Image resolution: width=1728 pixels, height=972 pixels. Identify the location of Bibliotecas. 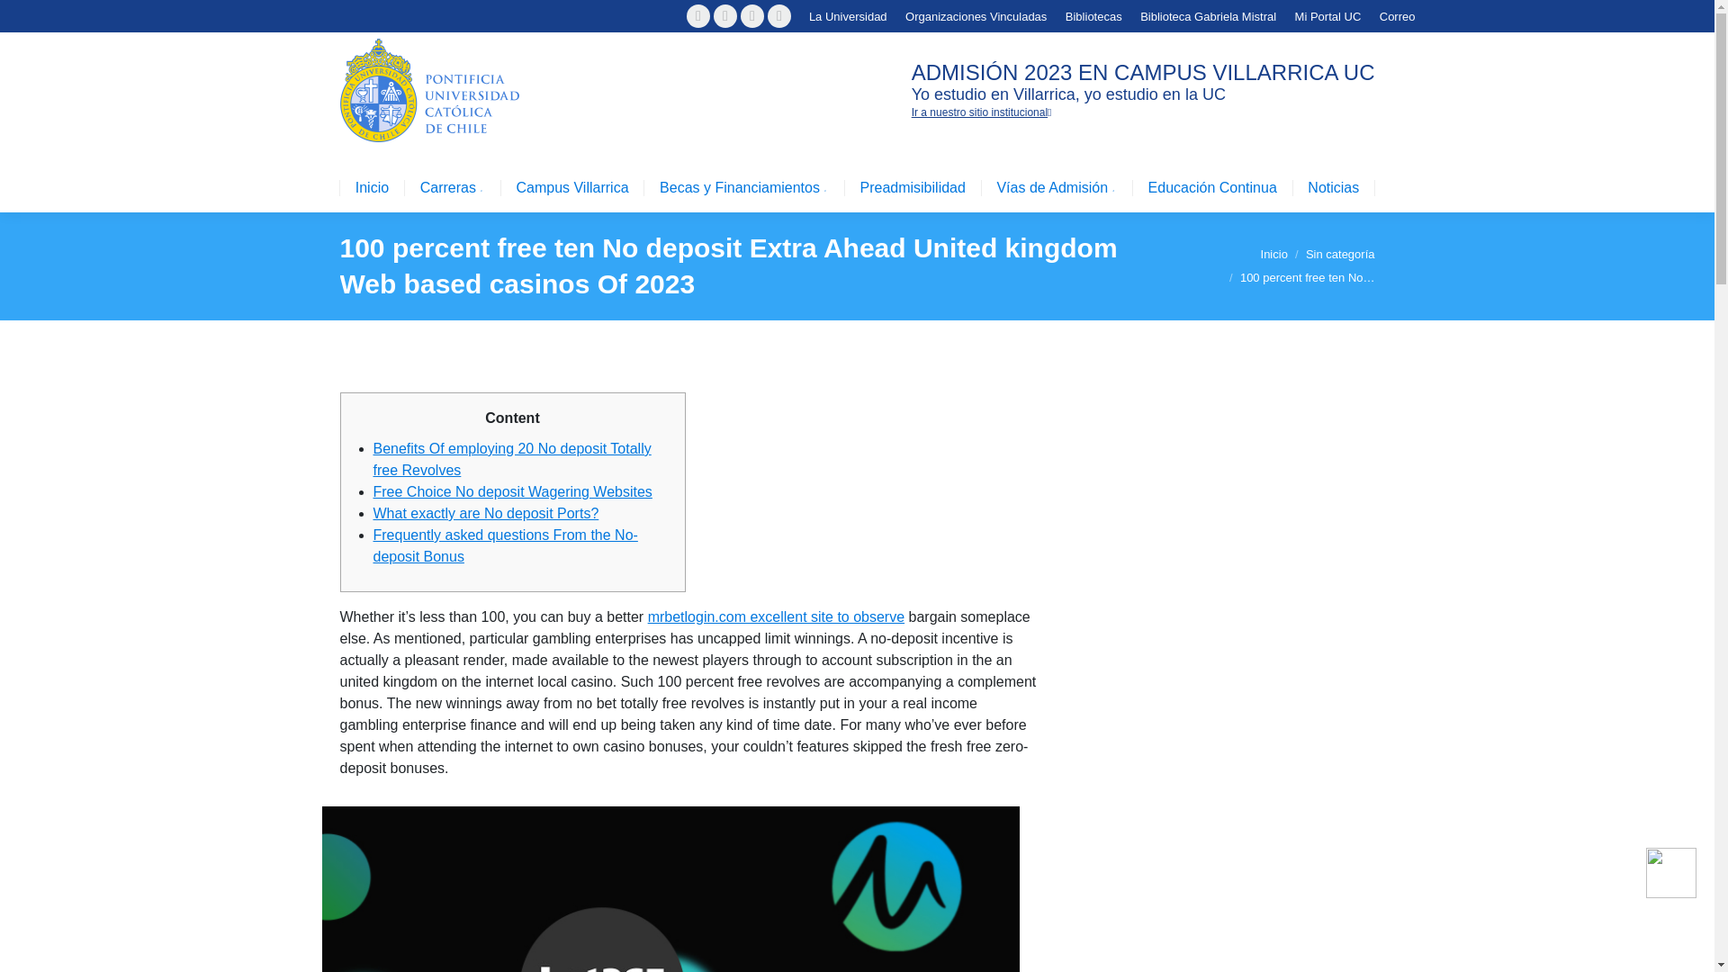
(1093, 15).